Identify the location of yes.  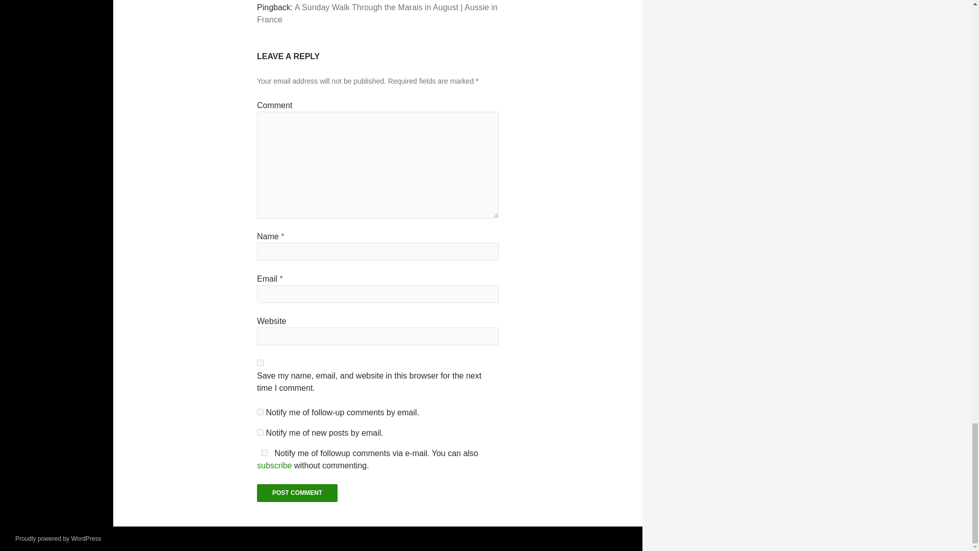
(264, 453).